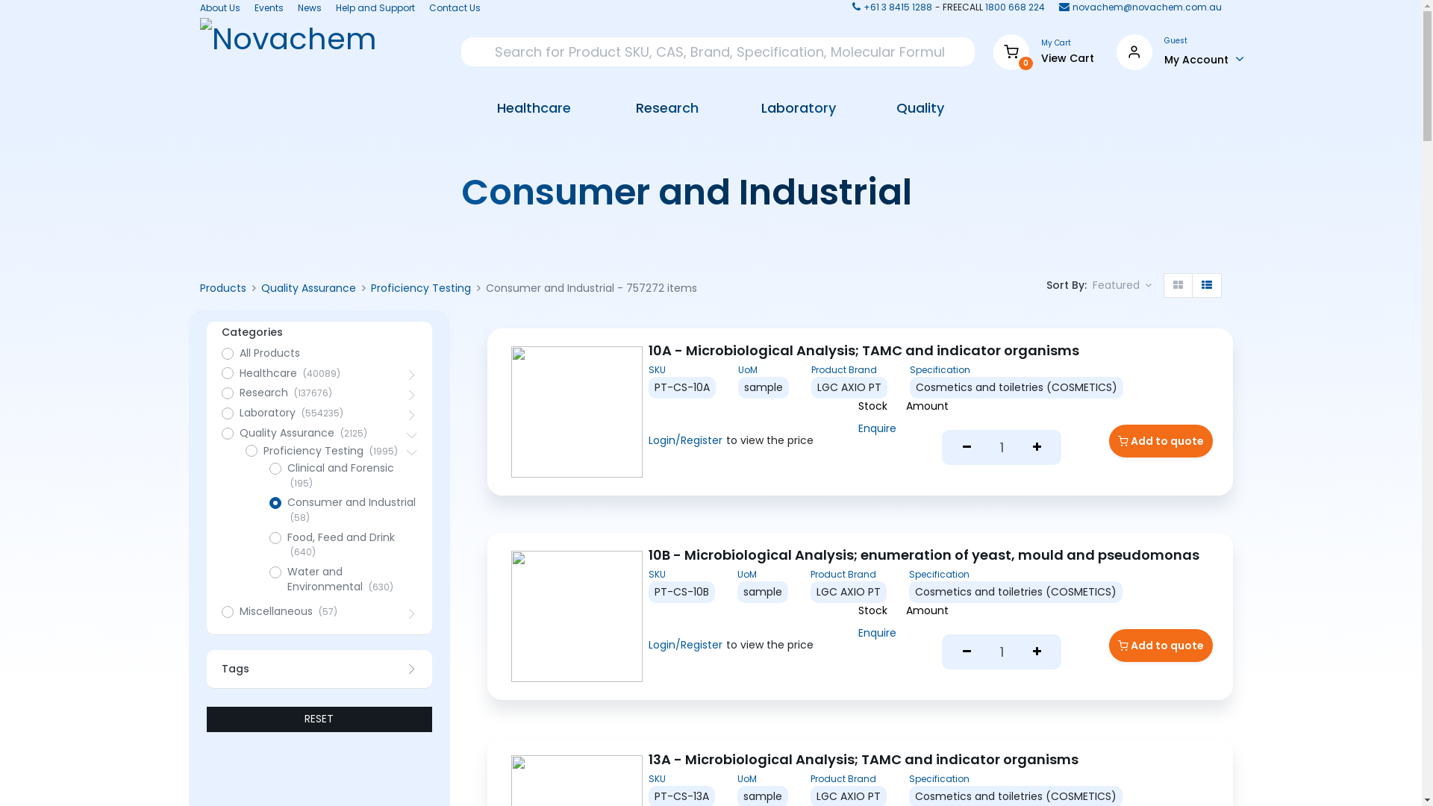  What do you see at coordinates (223, 288) in the screenshot?
I see `Products` at bounding box center [223, 288].